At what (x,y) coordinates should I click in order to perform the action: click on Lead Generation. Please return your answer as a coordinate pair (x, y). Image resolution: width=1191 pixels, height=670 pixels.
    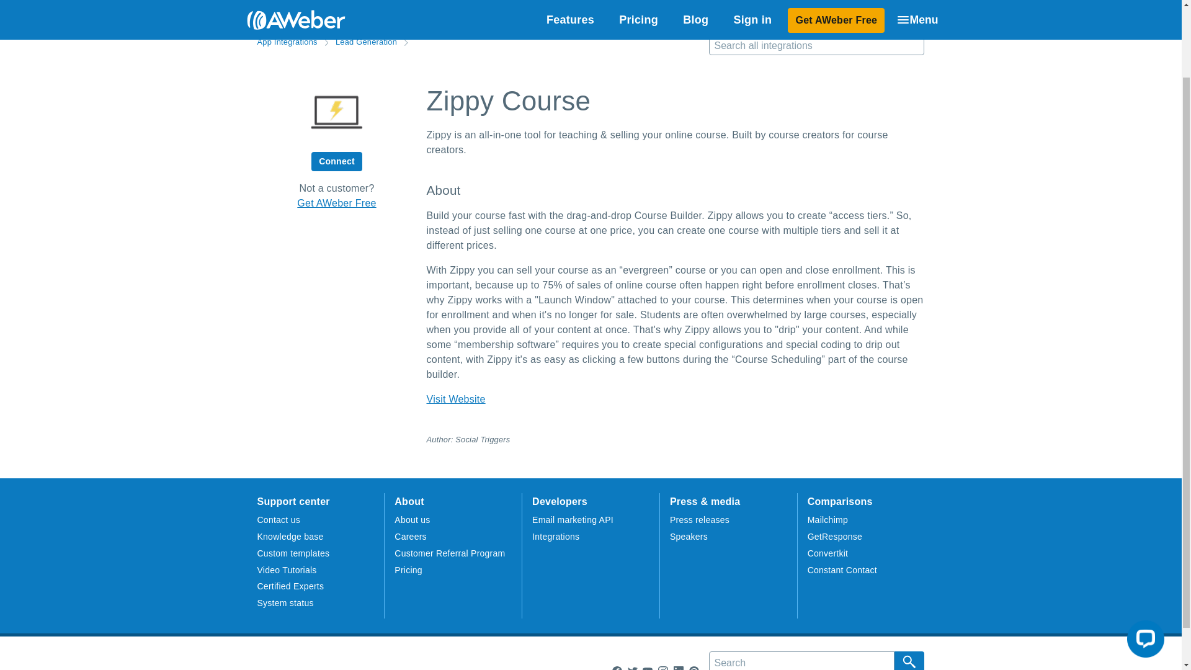
    Looking at the image, I should click on (366, 42).